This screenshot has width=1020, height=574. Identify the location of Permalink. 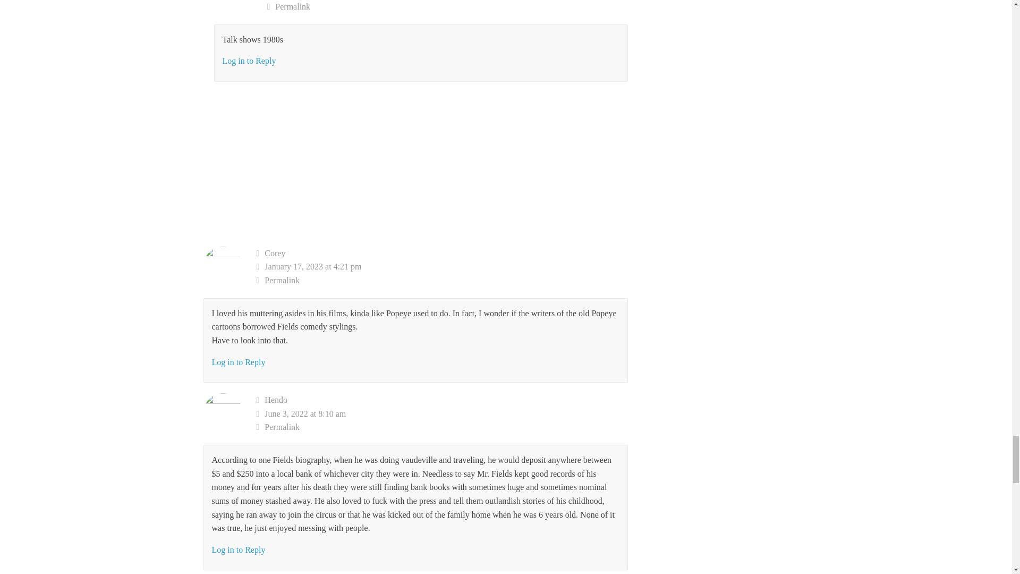
(447, 6).